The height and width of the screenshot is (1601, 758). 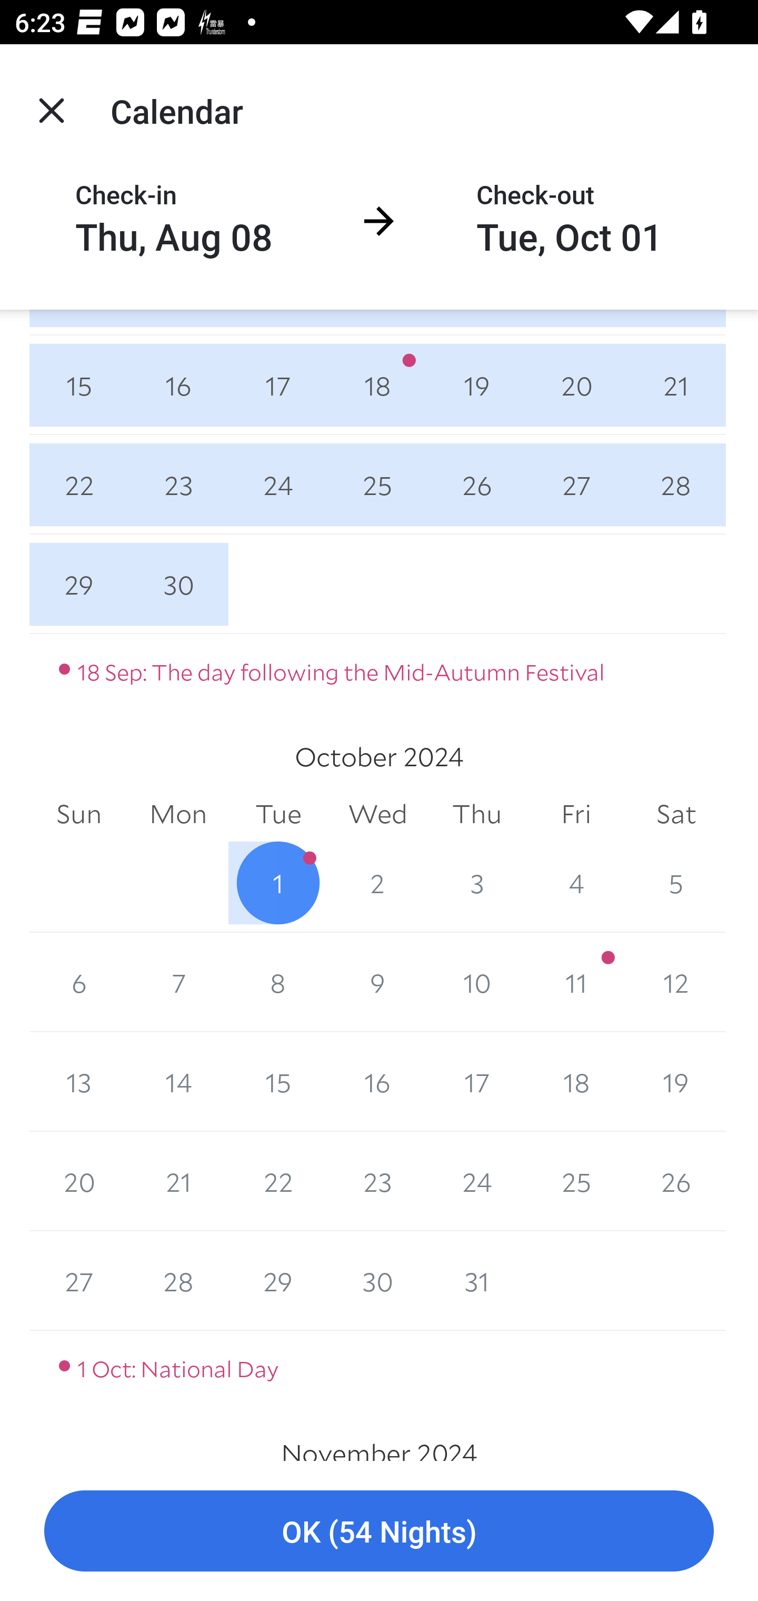 I want to click on 27 27 October 2024, so click(x=79, y=1281).